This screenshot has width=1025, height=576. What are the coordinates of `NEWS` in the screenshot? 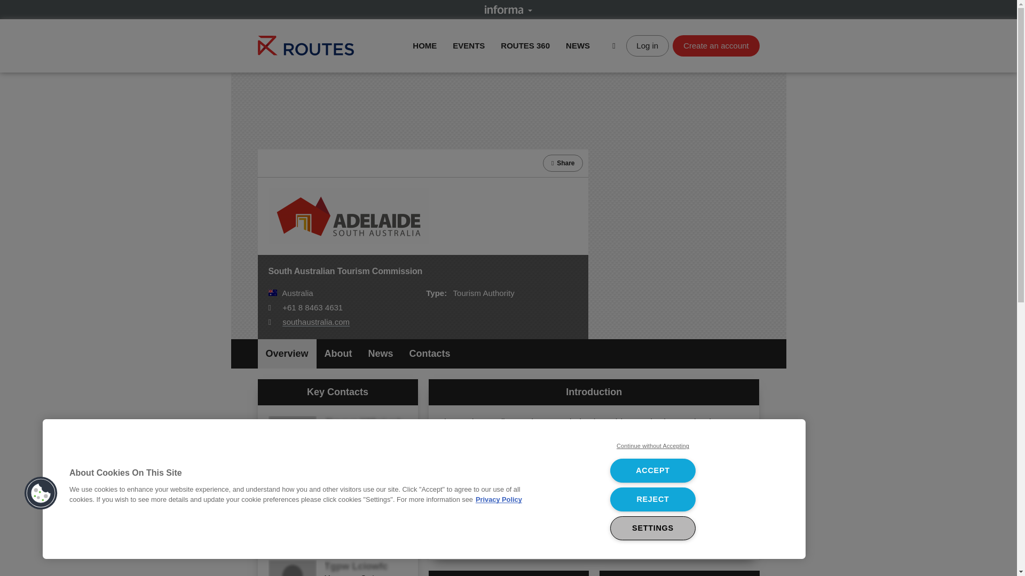 It's located at (578, 45).